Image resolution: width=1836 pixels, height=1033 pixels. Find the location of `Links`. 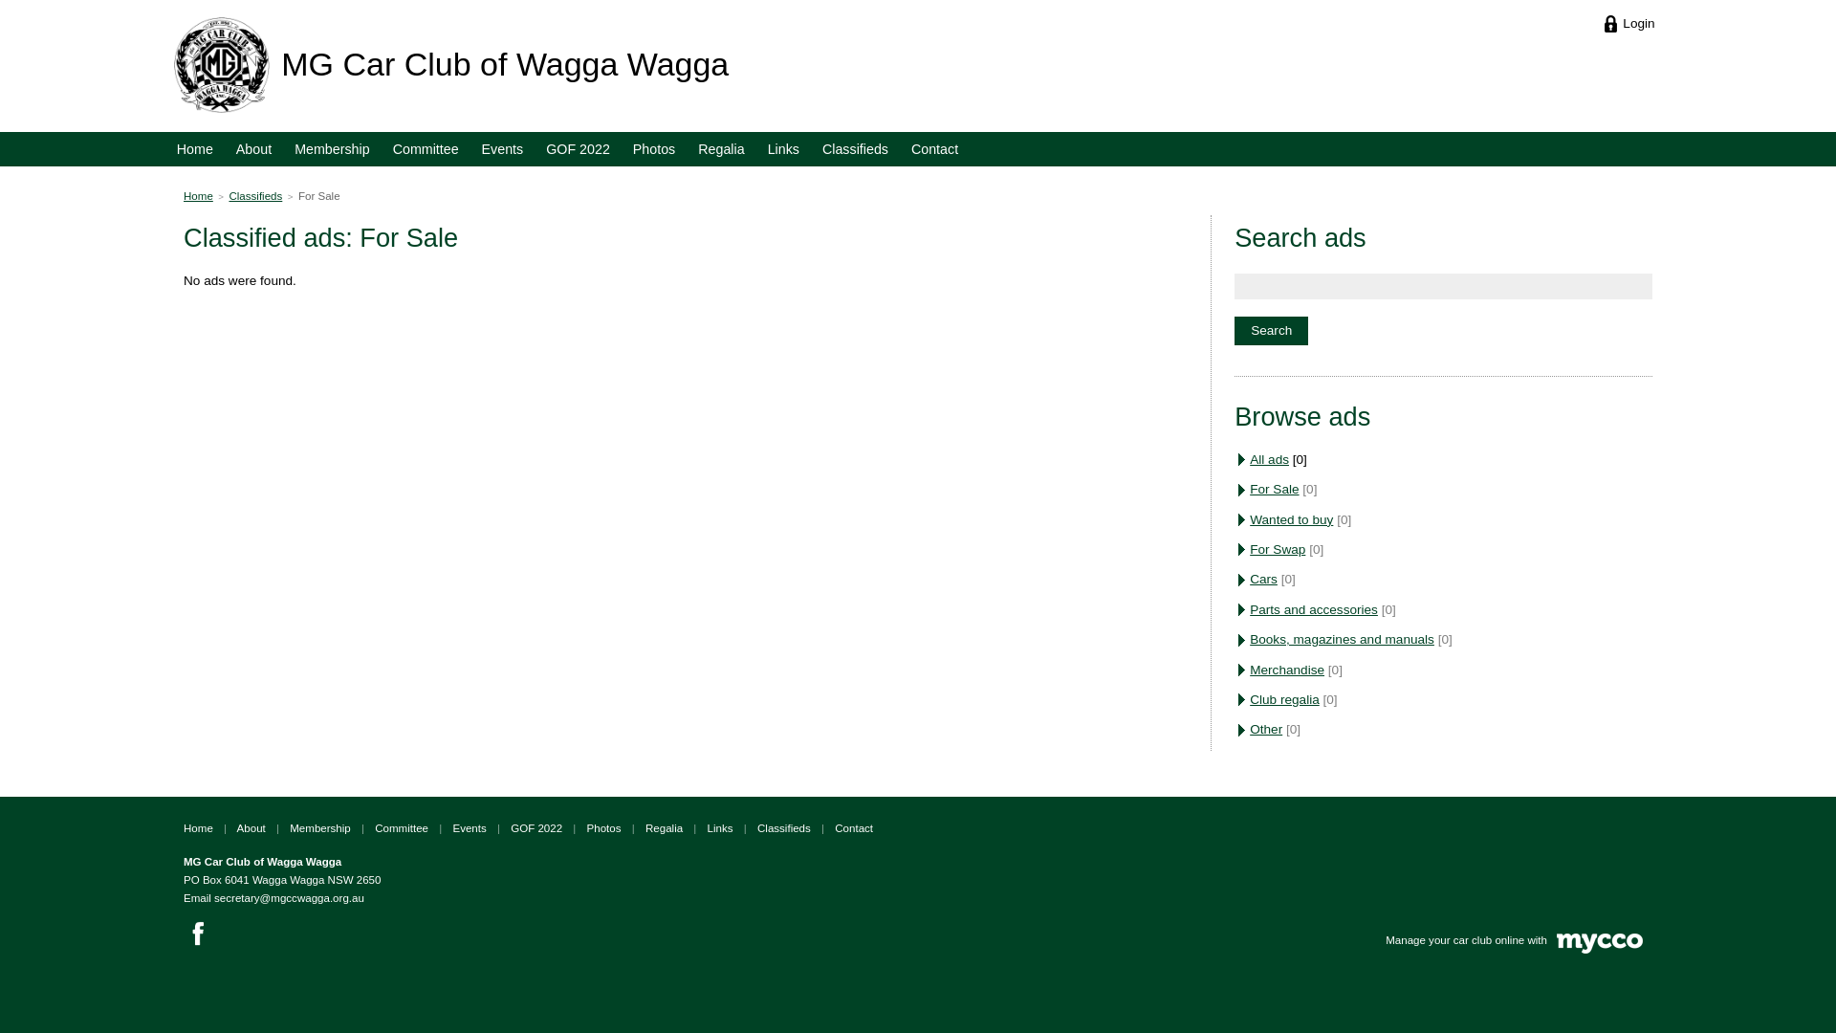

Links is located at coordinates (784, 149).